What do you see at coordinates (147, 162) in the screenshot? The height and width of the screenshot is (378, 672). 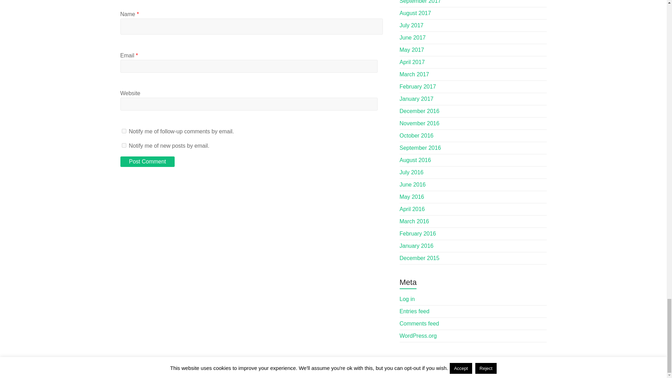 I see `Post Comment` at bounding box center [147, 162].